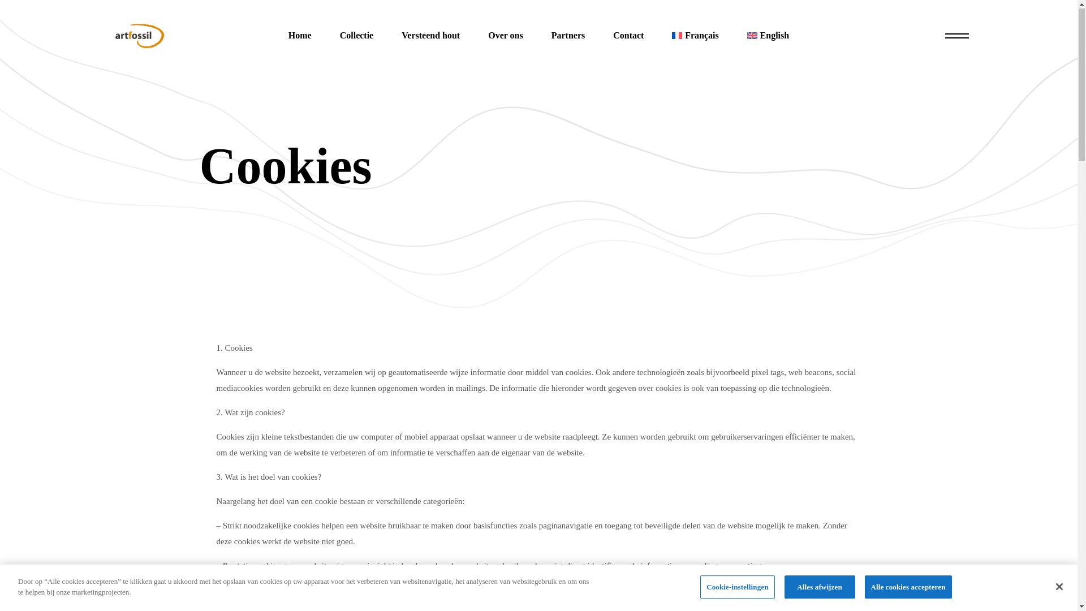  I want to click on Contact, so click(628, 36).